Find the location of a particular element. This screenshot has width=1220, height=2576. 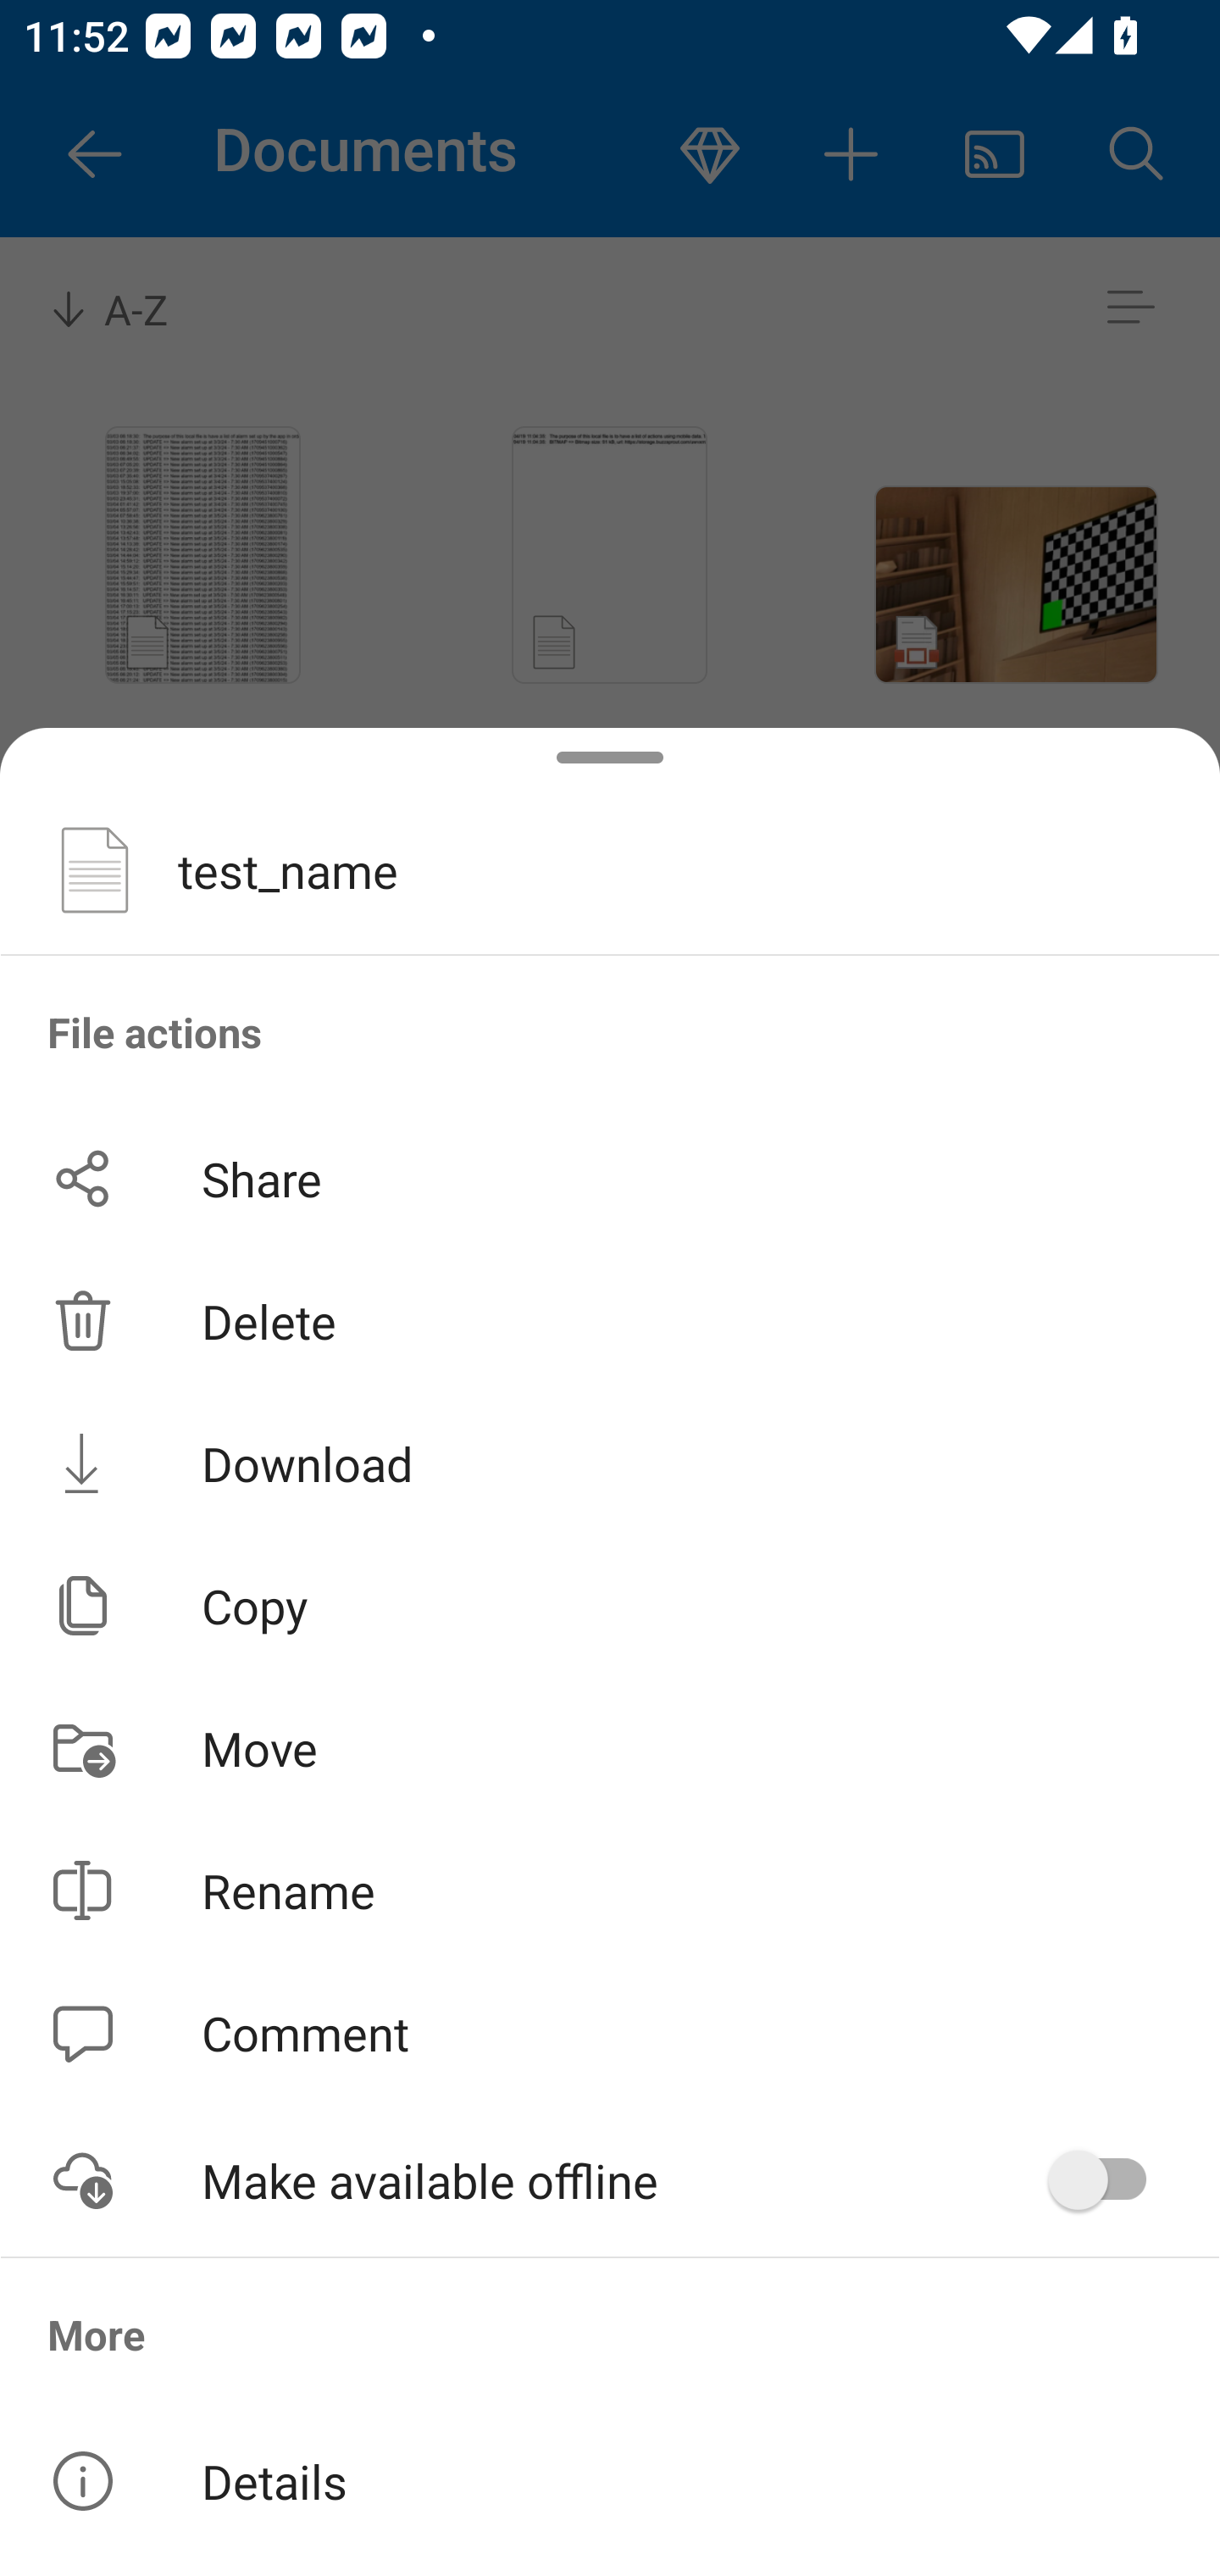

Move button Move is located at coordinates (610, 1747).